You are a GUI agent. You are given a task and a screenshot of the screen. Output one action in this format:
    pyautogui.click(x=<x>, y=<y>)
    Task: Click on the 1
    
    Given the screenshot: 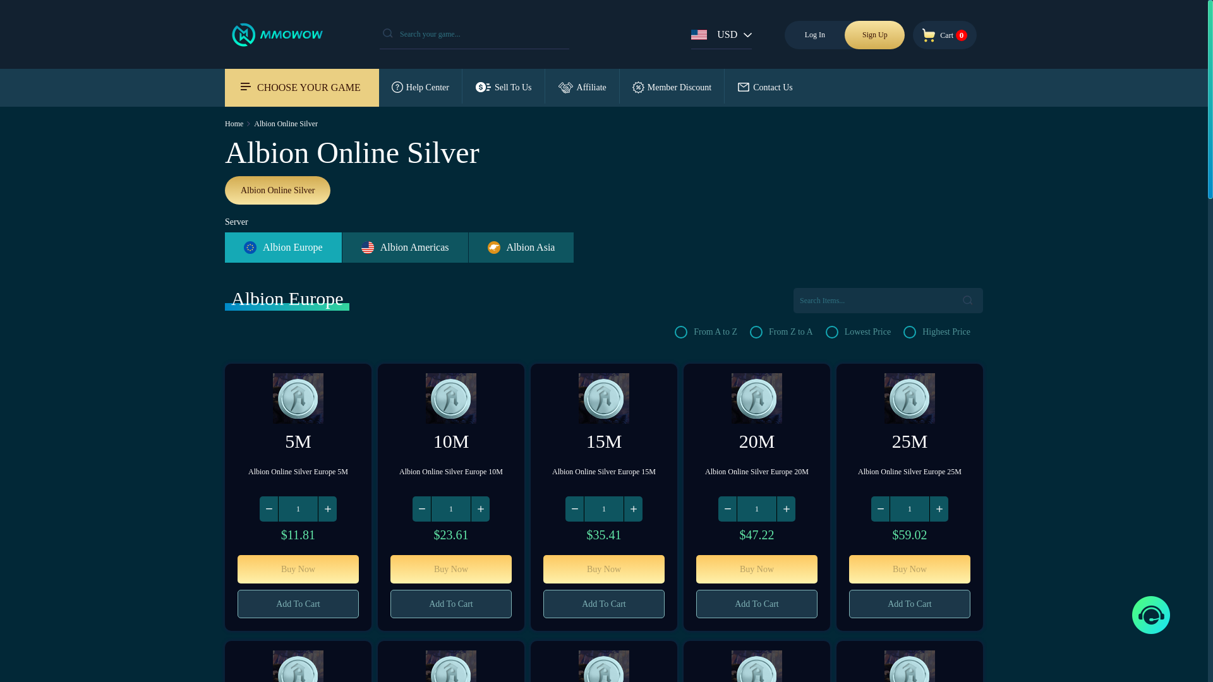 What is the action you would take?
    pyautogui.click(x=298, y=509)
    